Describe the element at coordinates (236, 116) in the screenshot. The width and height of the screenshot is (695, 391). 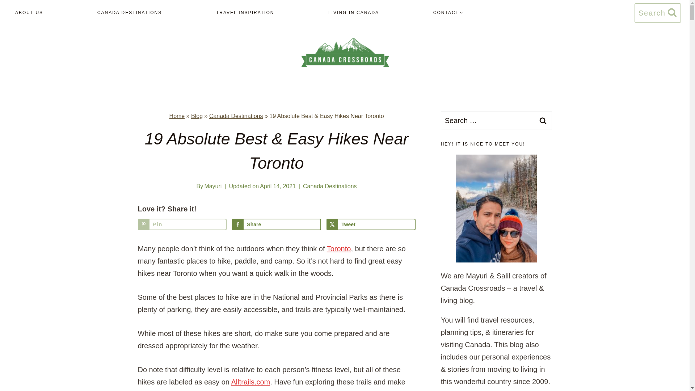
I see `Canada Destinations` at that location.